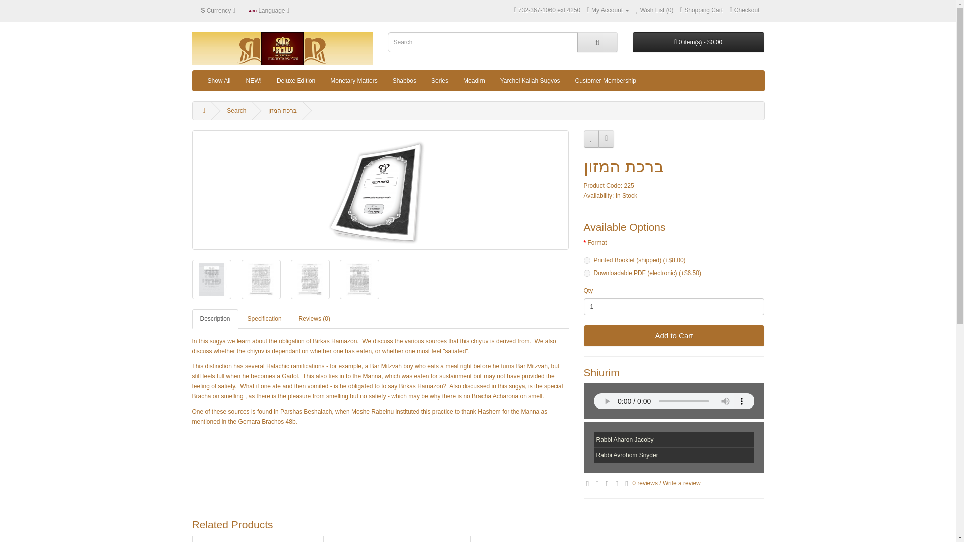  Describe the element at coordinates (586, 260) in the screenshot. I see `661` at that location.